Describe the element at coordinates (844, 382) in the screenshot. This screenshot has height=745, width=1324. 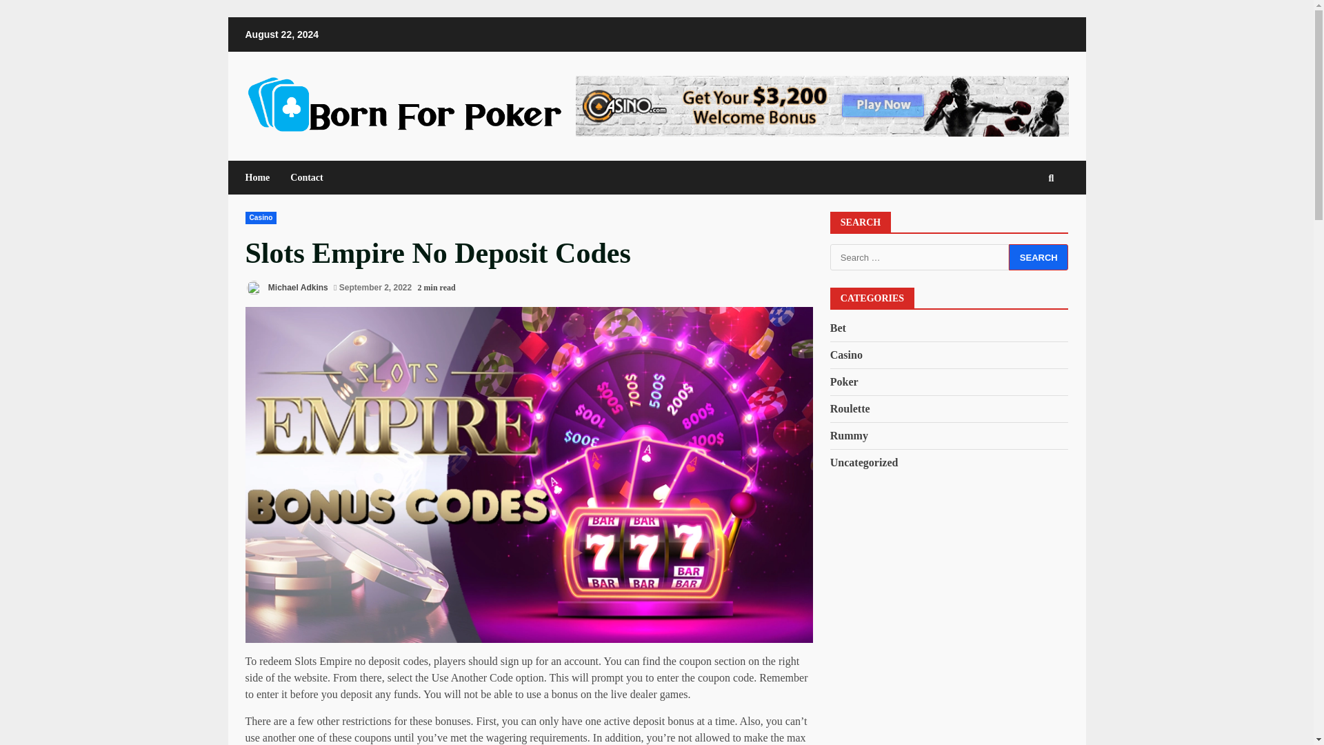
I see `Poker` at that location.